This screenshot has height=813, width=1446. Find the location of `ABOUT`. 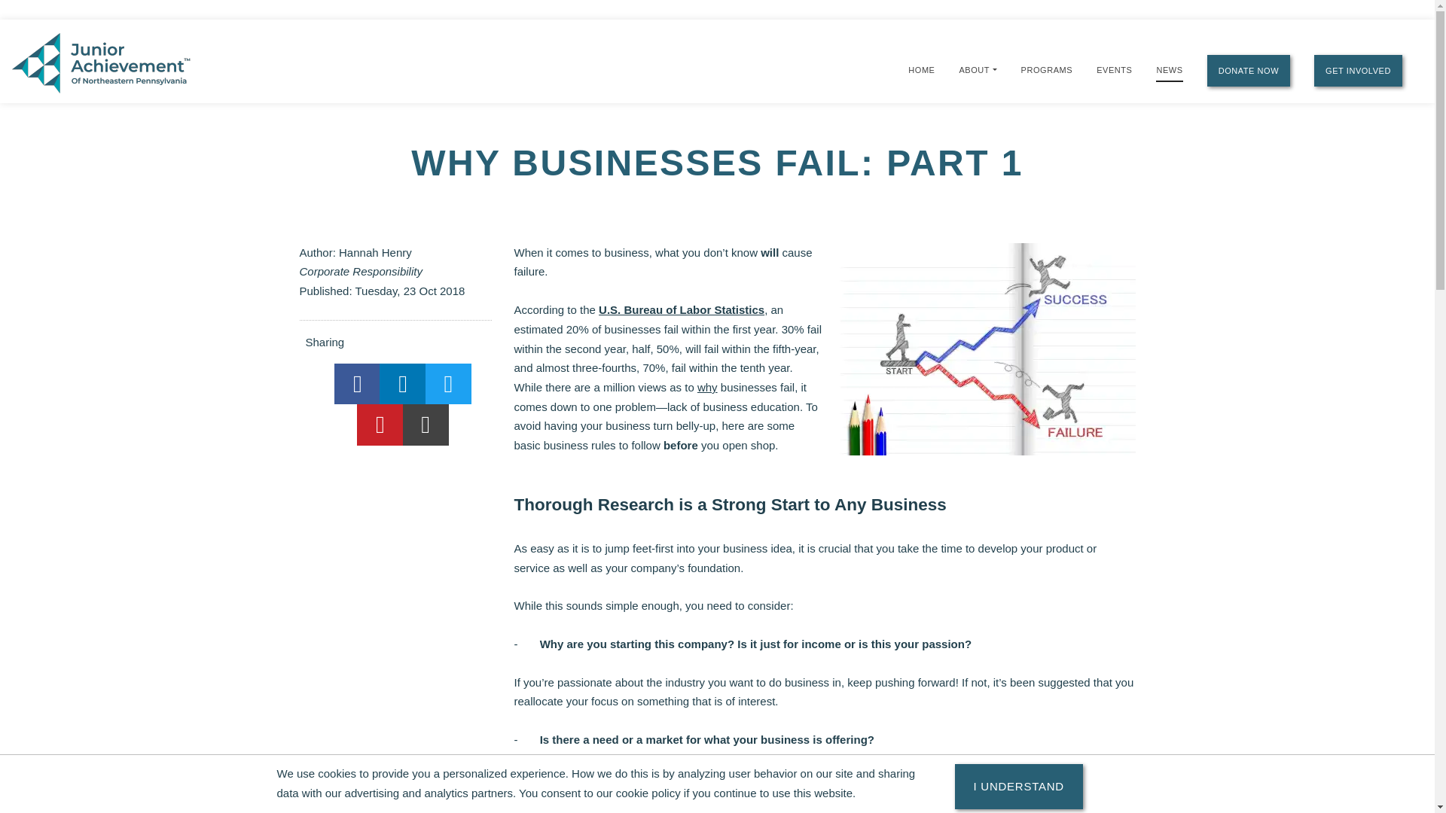

ABOUT is located at coordinates (973, 69).